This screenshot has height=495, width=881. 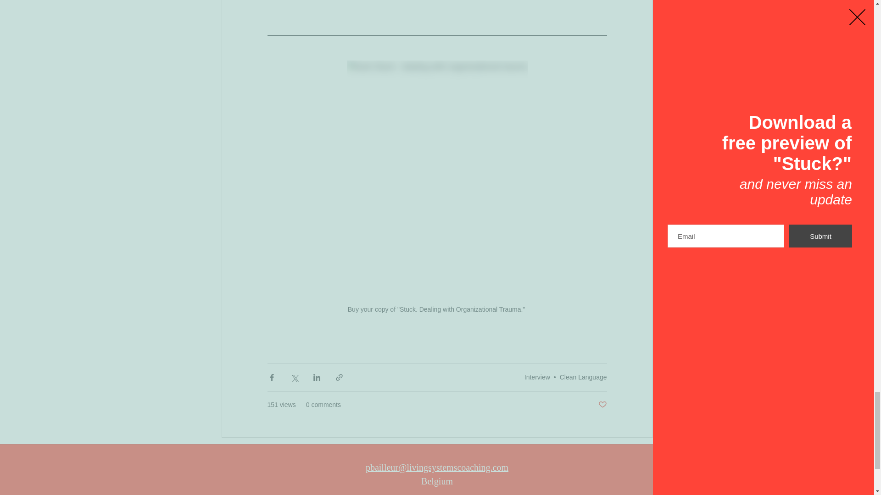 What do you see at coordinates (537, 377) in the screenshot?
I see `Interview` at bounding box center [537, 377].